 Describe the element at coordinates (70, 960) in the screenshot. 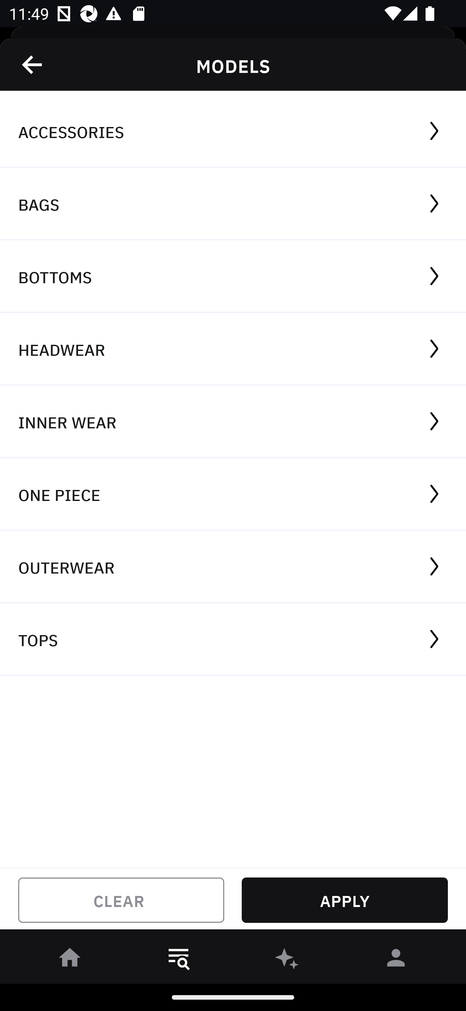

I see `󰋜` at that location.